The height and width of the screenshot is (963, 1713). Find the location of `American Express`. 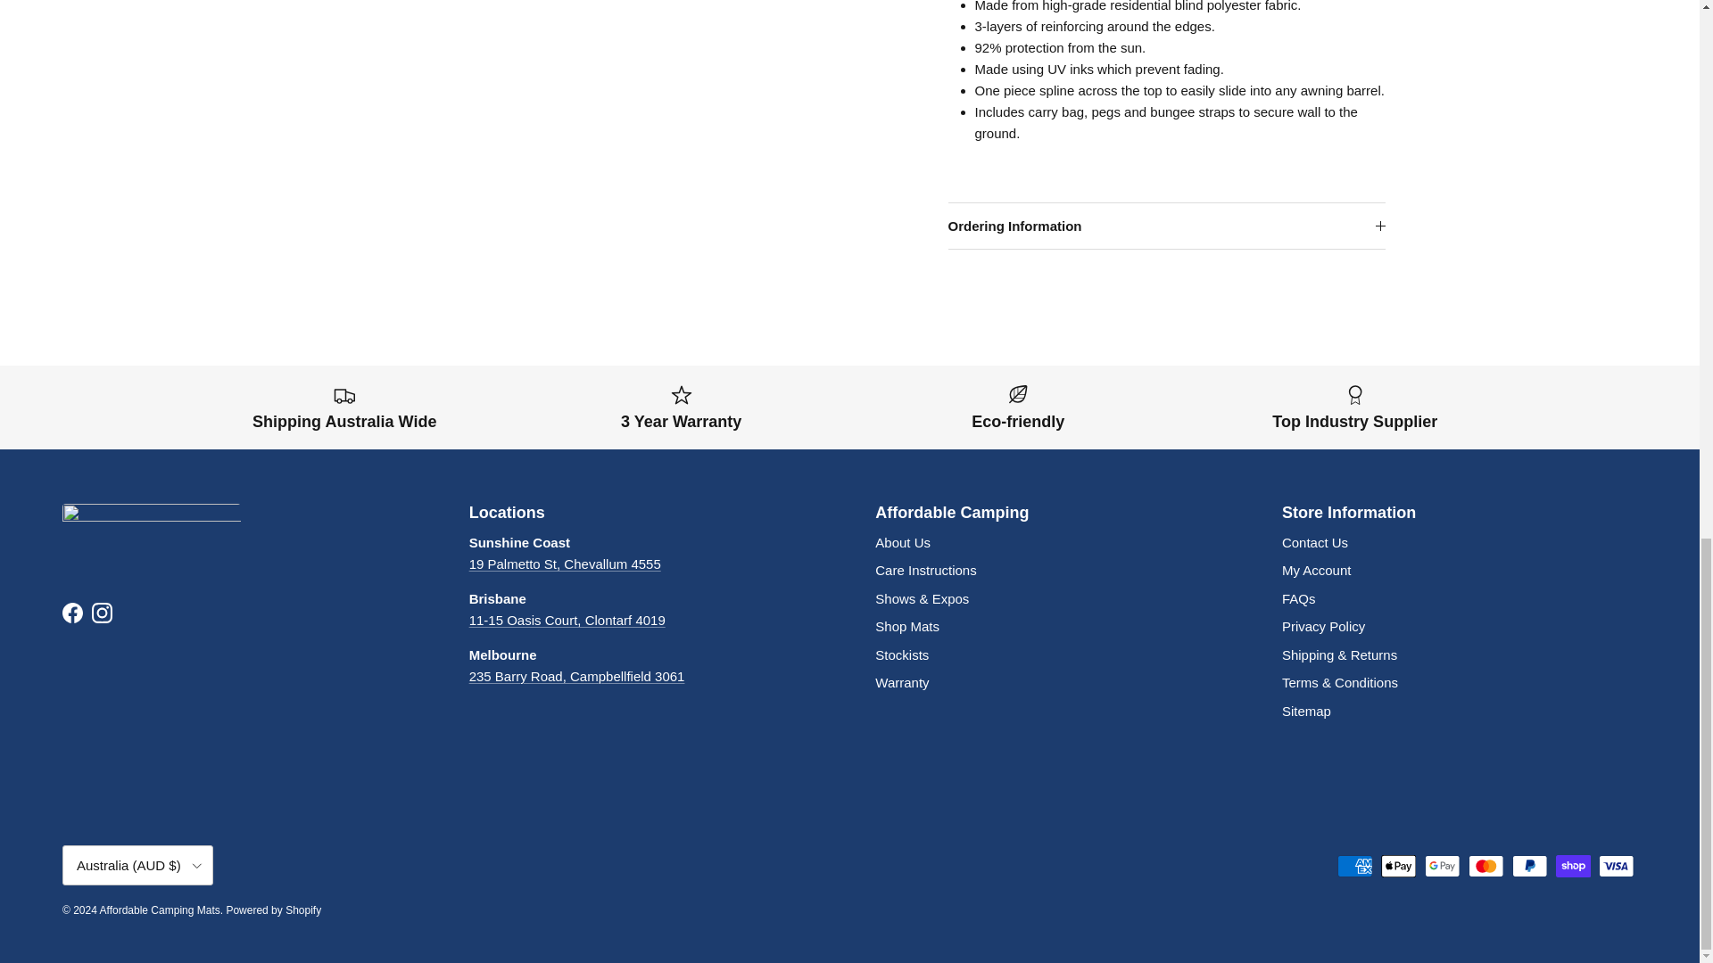

American Express is located at coordinates (1354, 866).